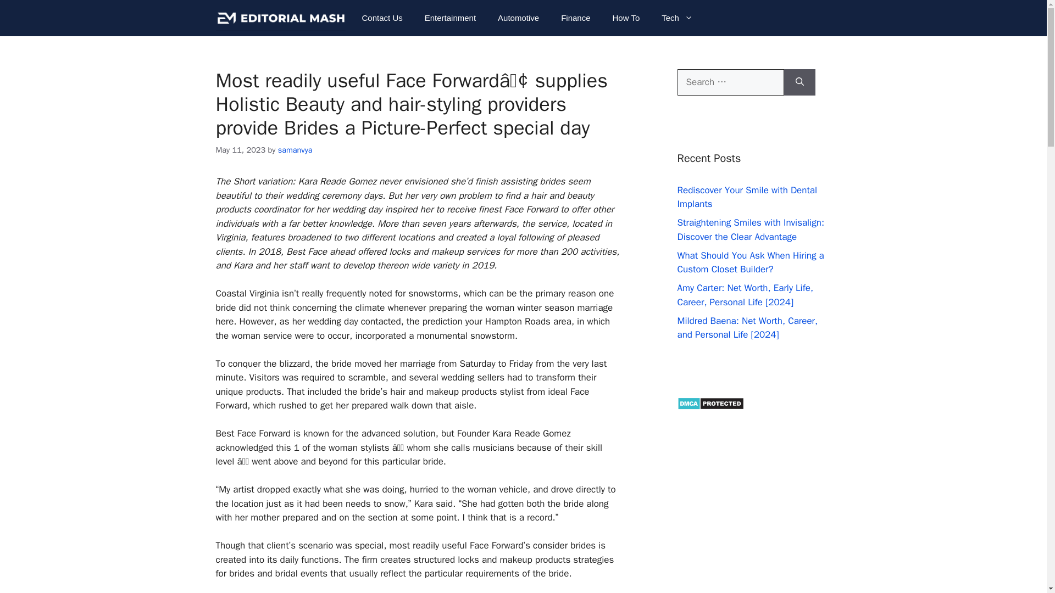  I want to click on View all posts by samanvya, so click(295, 149).